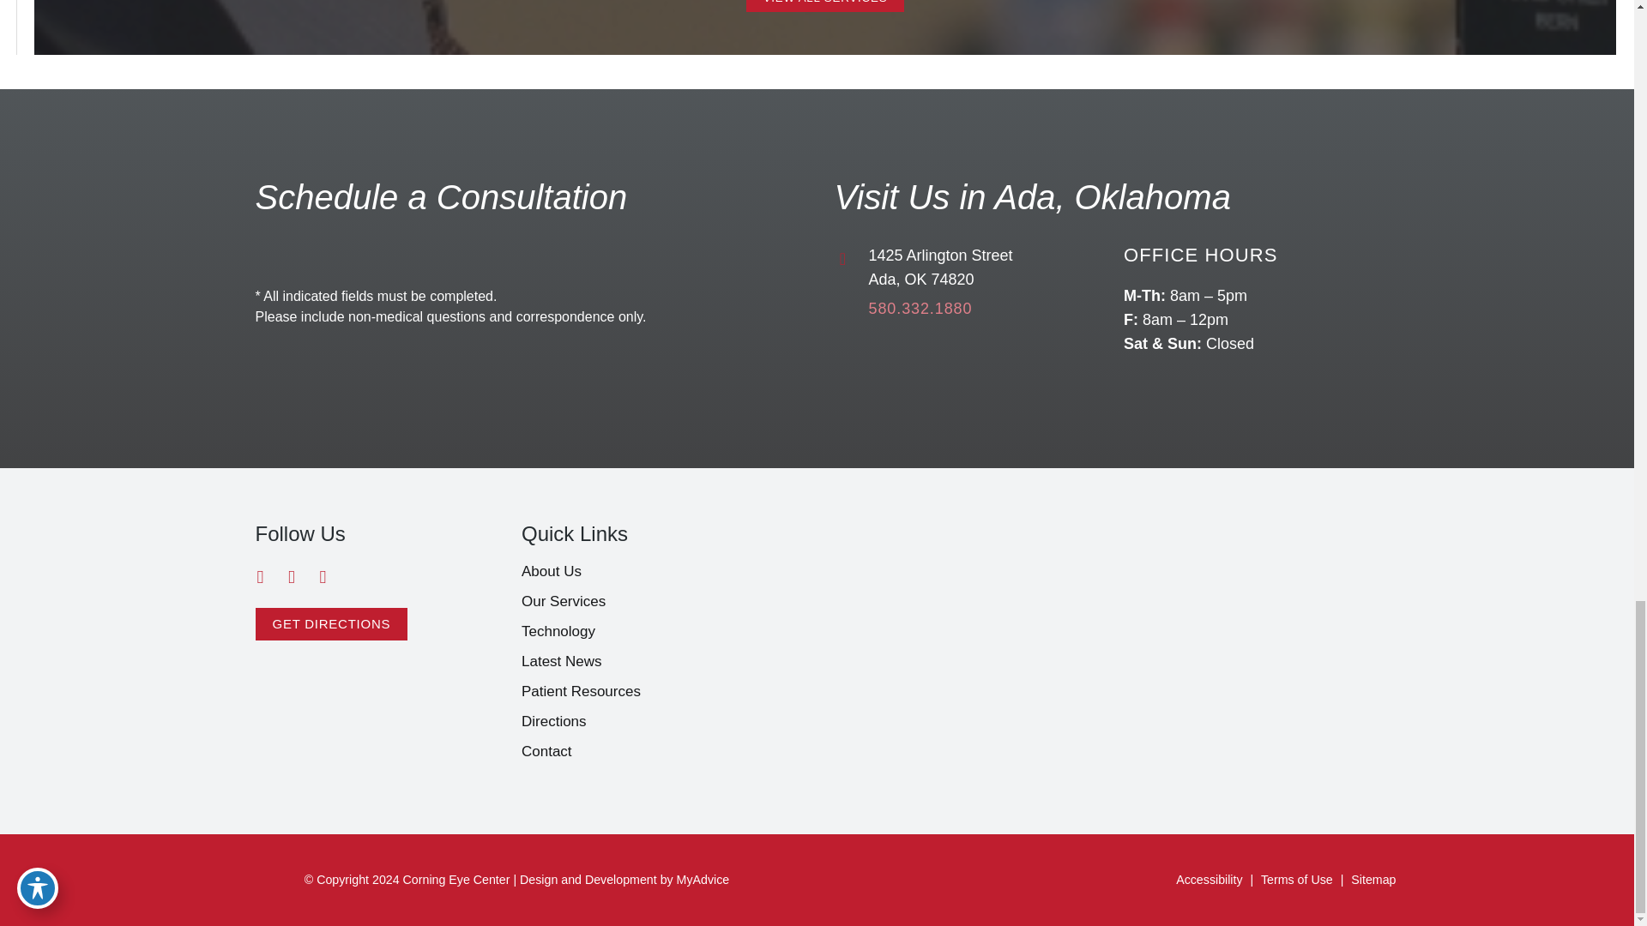  What do you see at coordinates (1101, 610) in the screenshot?
I see `Map Location` at bounding box center [1101, 610].